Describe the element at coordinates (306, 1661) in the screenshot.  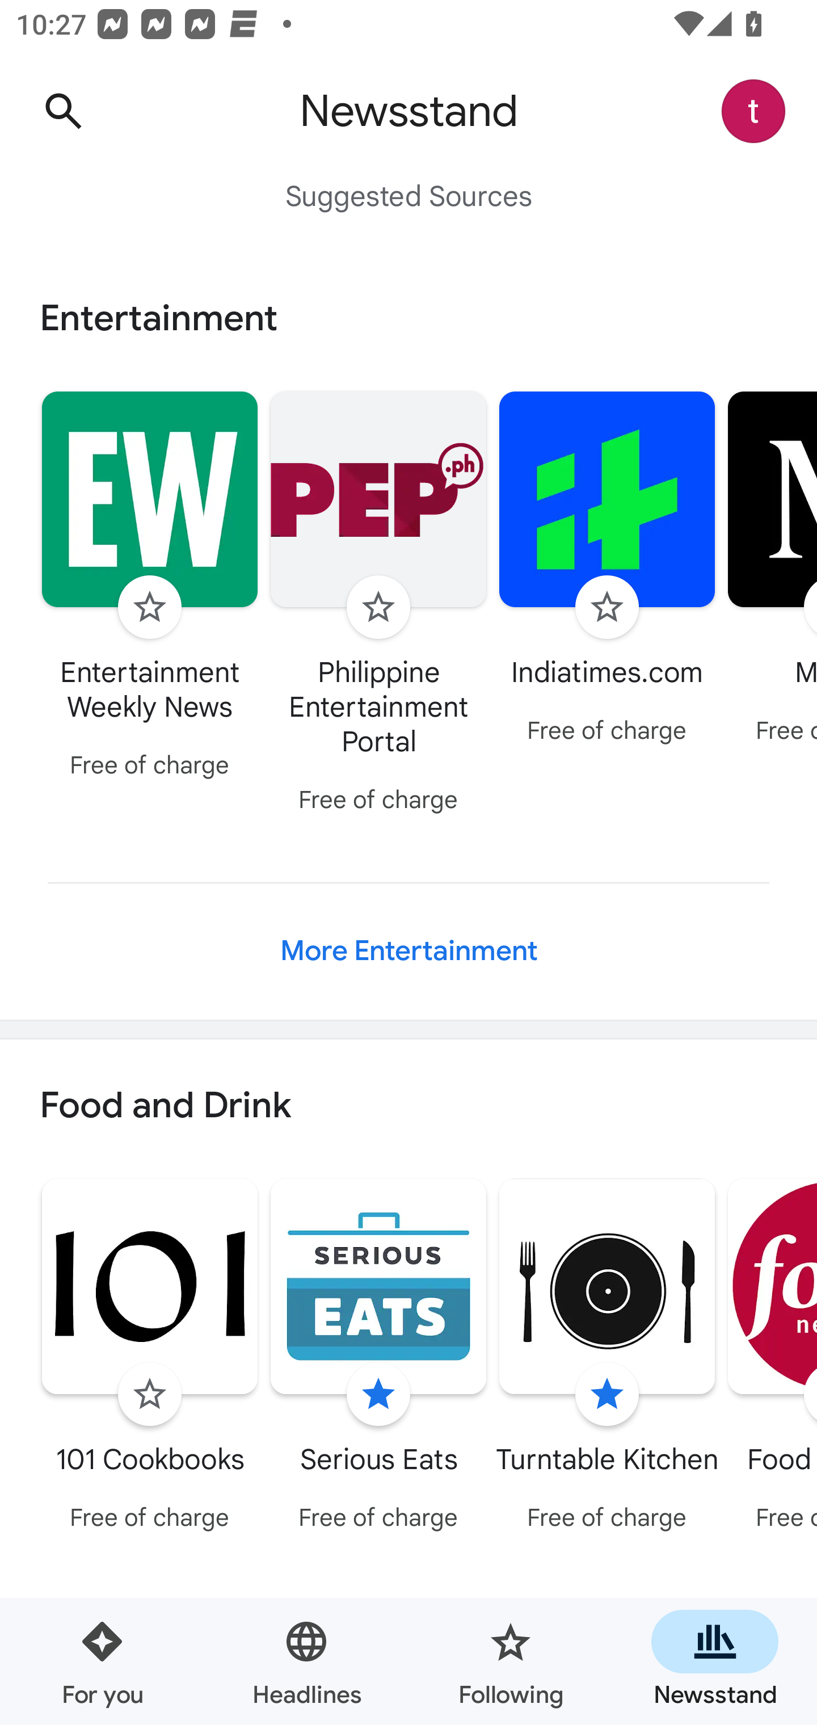
I see `Headlines` at that location.